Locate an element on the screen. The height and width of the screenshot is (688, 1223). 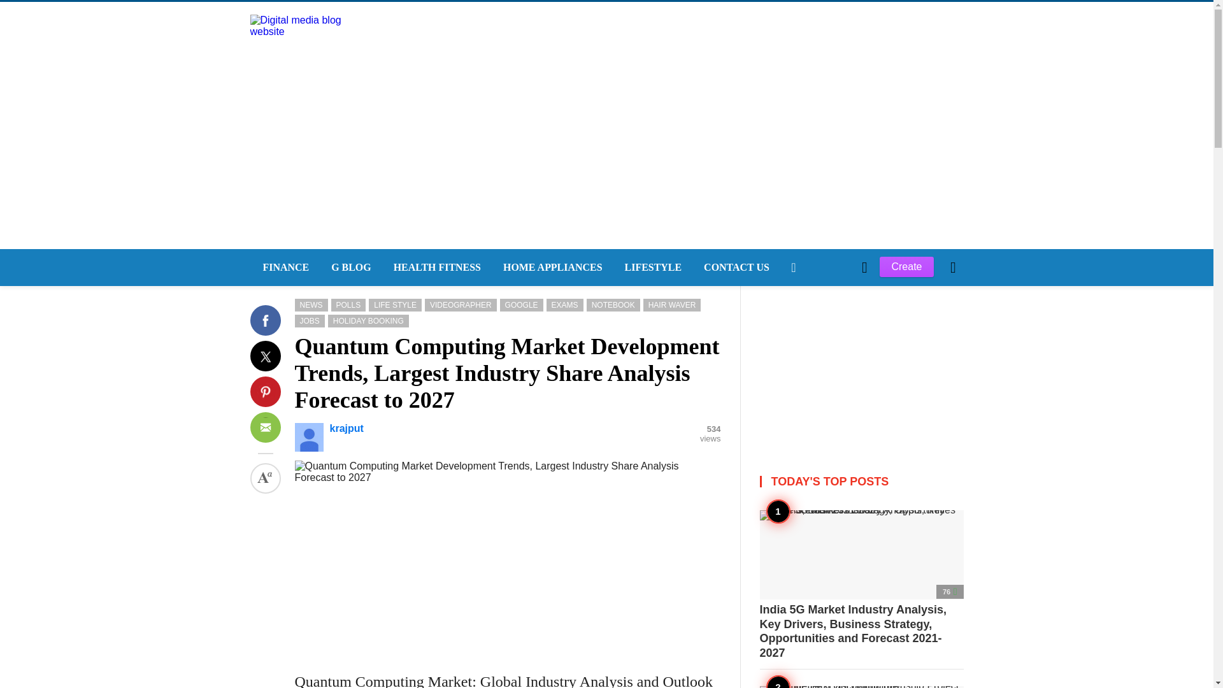
CONTACT US is located at coordinates (735, 268).